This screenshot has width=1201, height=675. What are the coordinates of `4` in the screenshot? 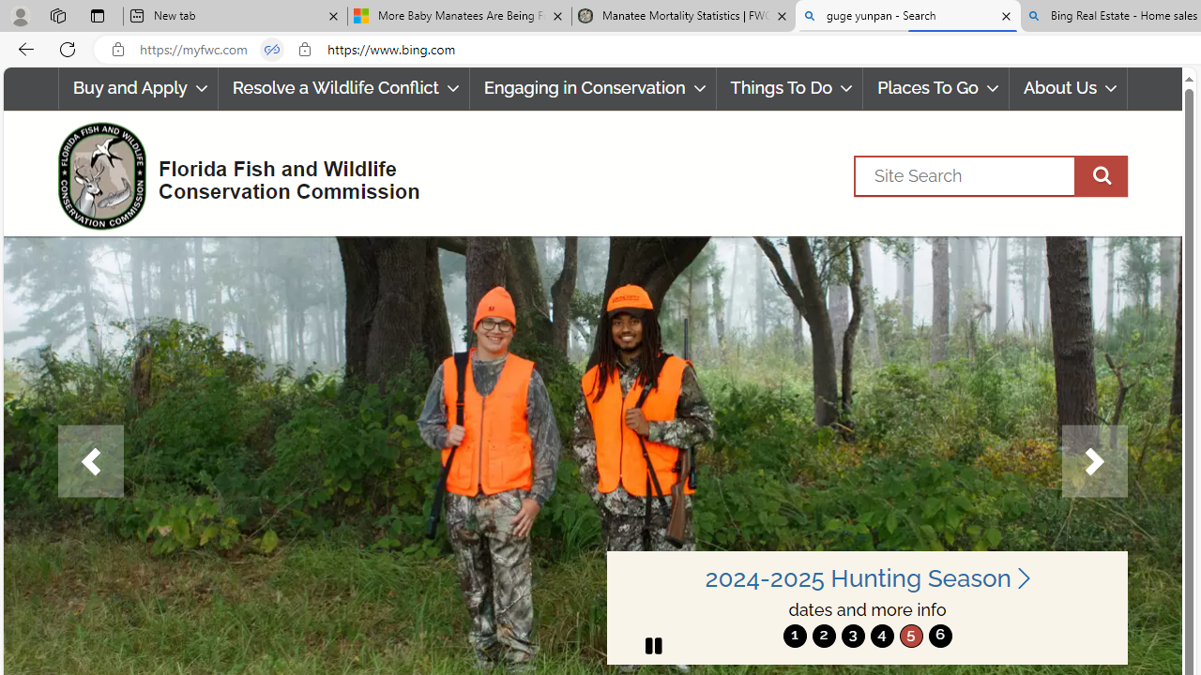 It's located at (882, 636).